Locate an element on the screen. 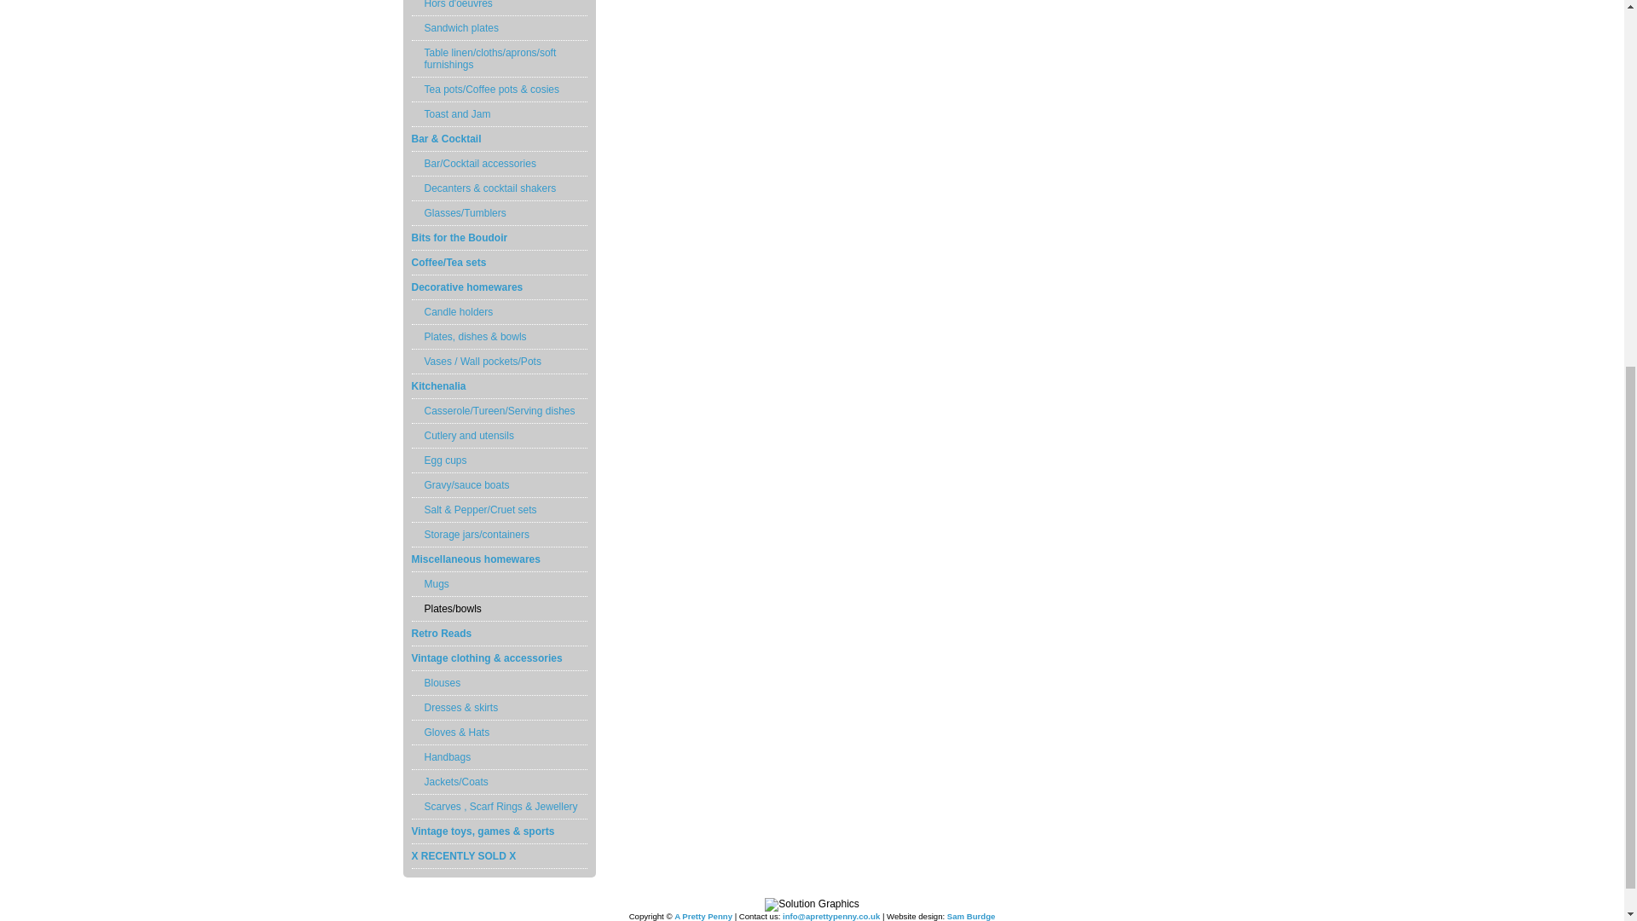 The height and width of the screenshot is (921, 1637). Cutlery and utensils is located at coordinates (498, 435).